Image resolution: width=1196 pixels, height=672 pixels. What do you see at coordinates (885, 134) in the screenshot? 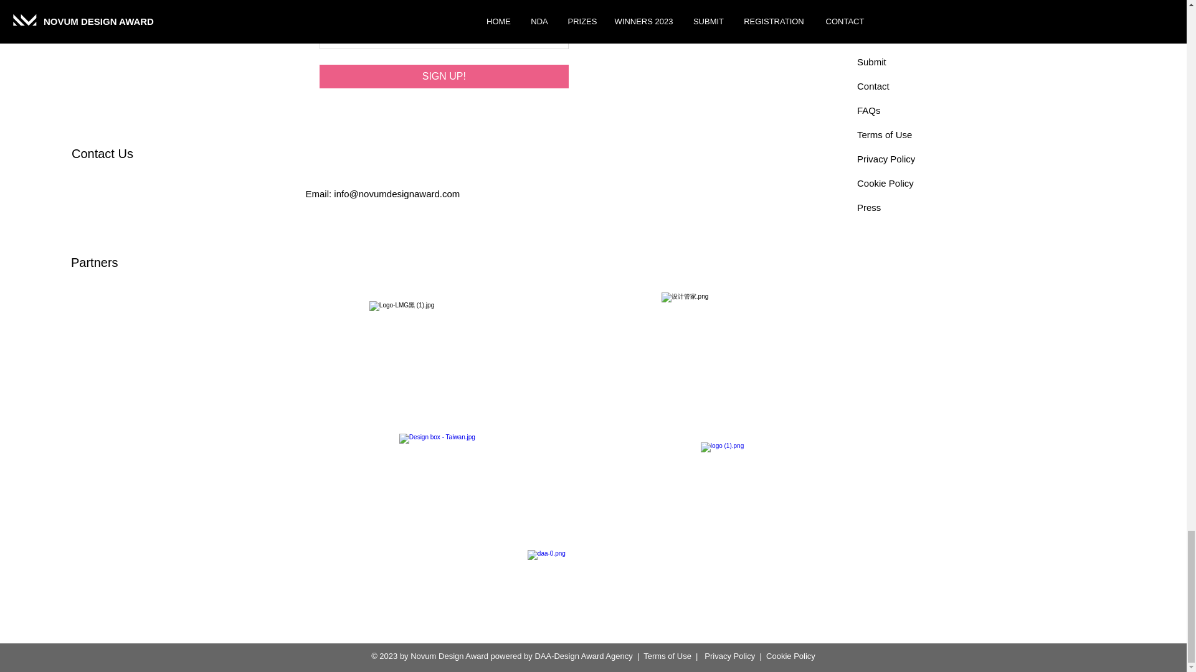
I see `Terms of Use` at bounding box center [885, 134].